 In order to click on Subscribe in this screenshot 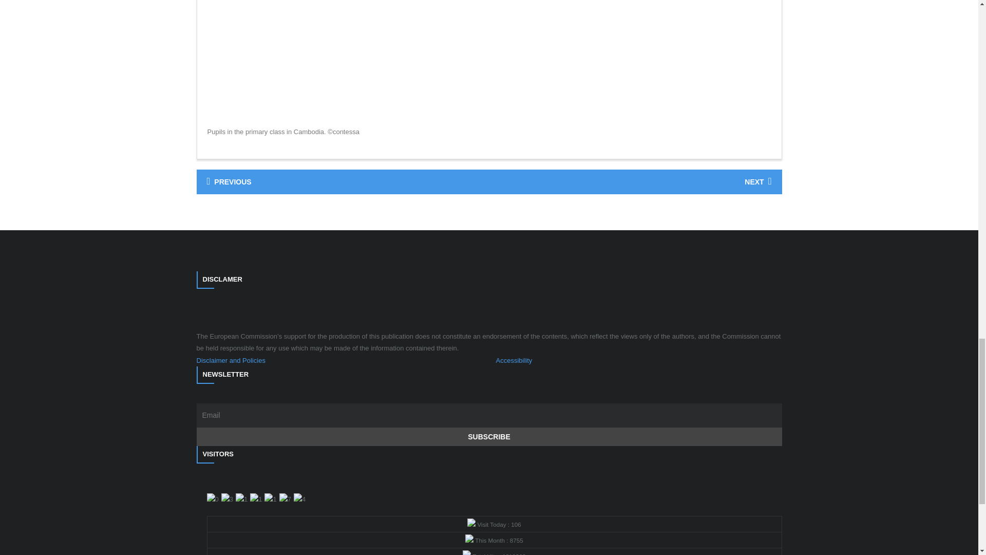, I will do `click(489, 437)`.